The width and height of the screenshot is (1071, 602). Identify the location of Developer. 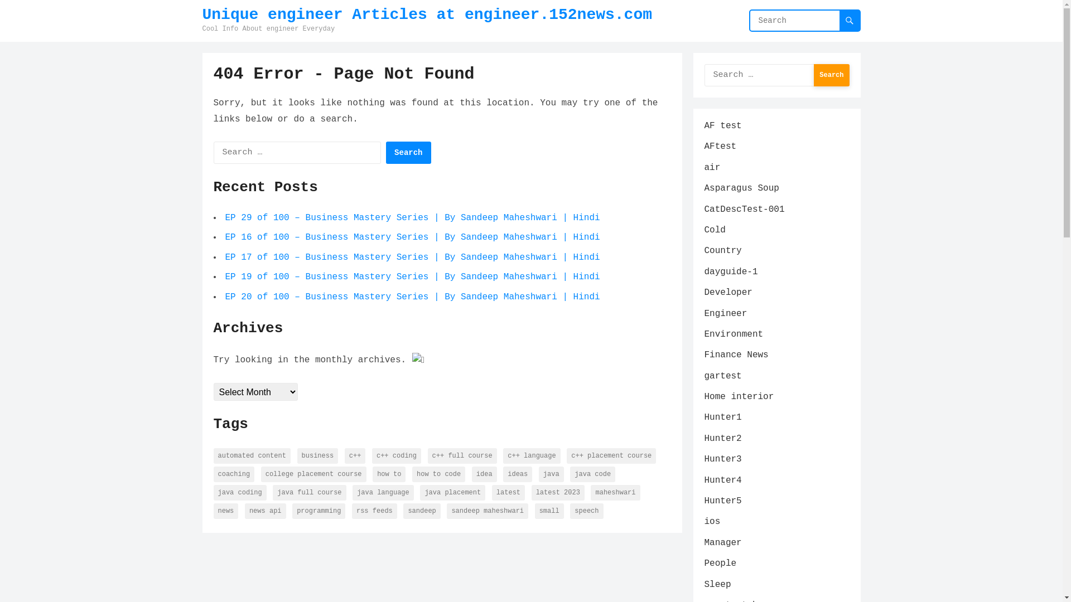
(728, 293).